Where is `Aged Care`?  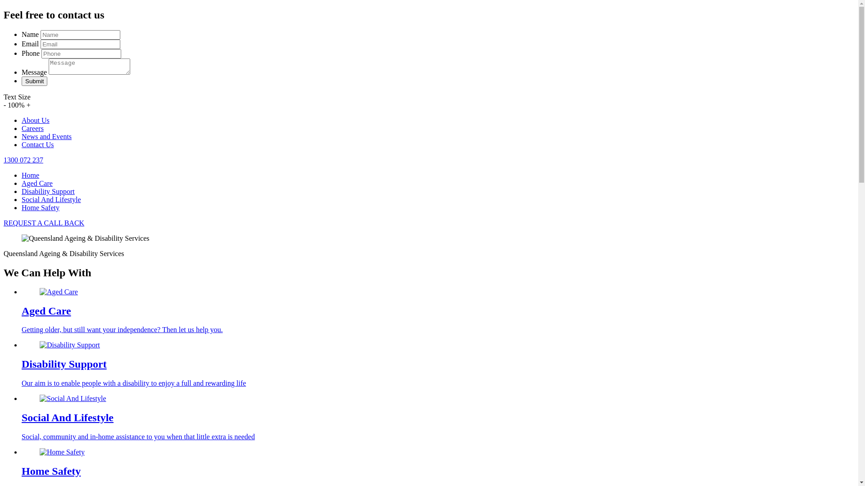
Aged Care is located at coordinates (37, 184).